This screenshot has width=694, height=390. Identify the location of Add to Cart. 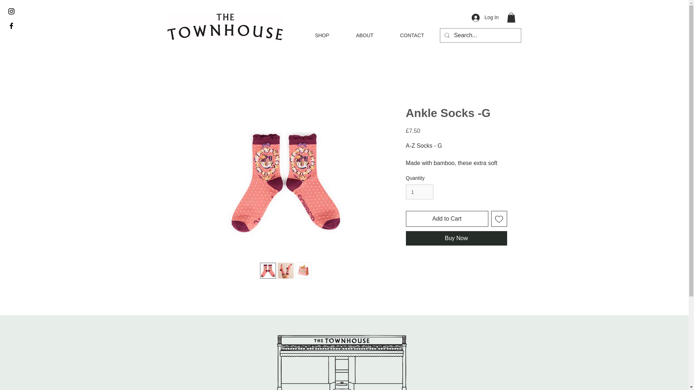
(446, 219).